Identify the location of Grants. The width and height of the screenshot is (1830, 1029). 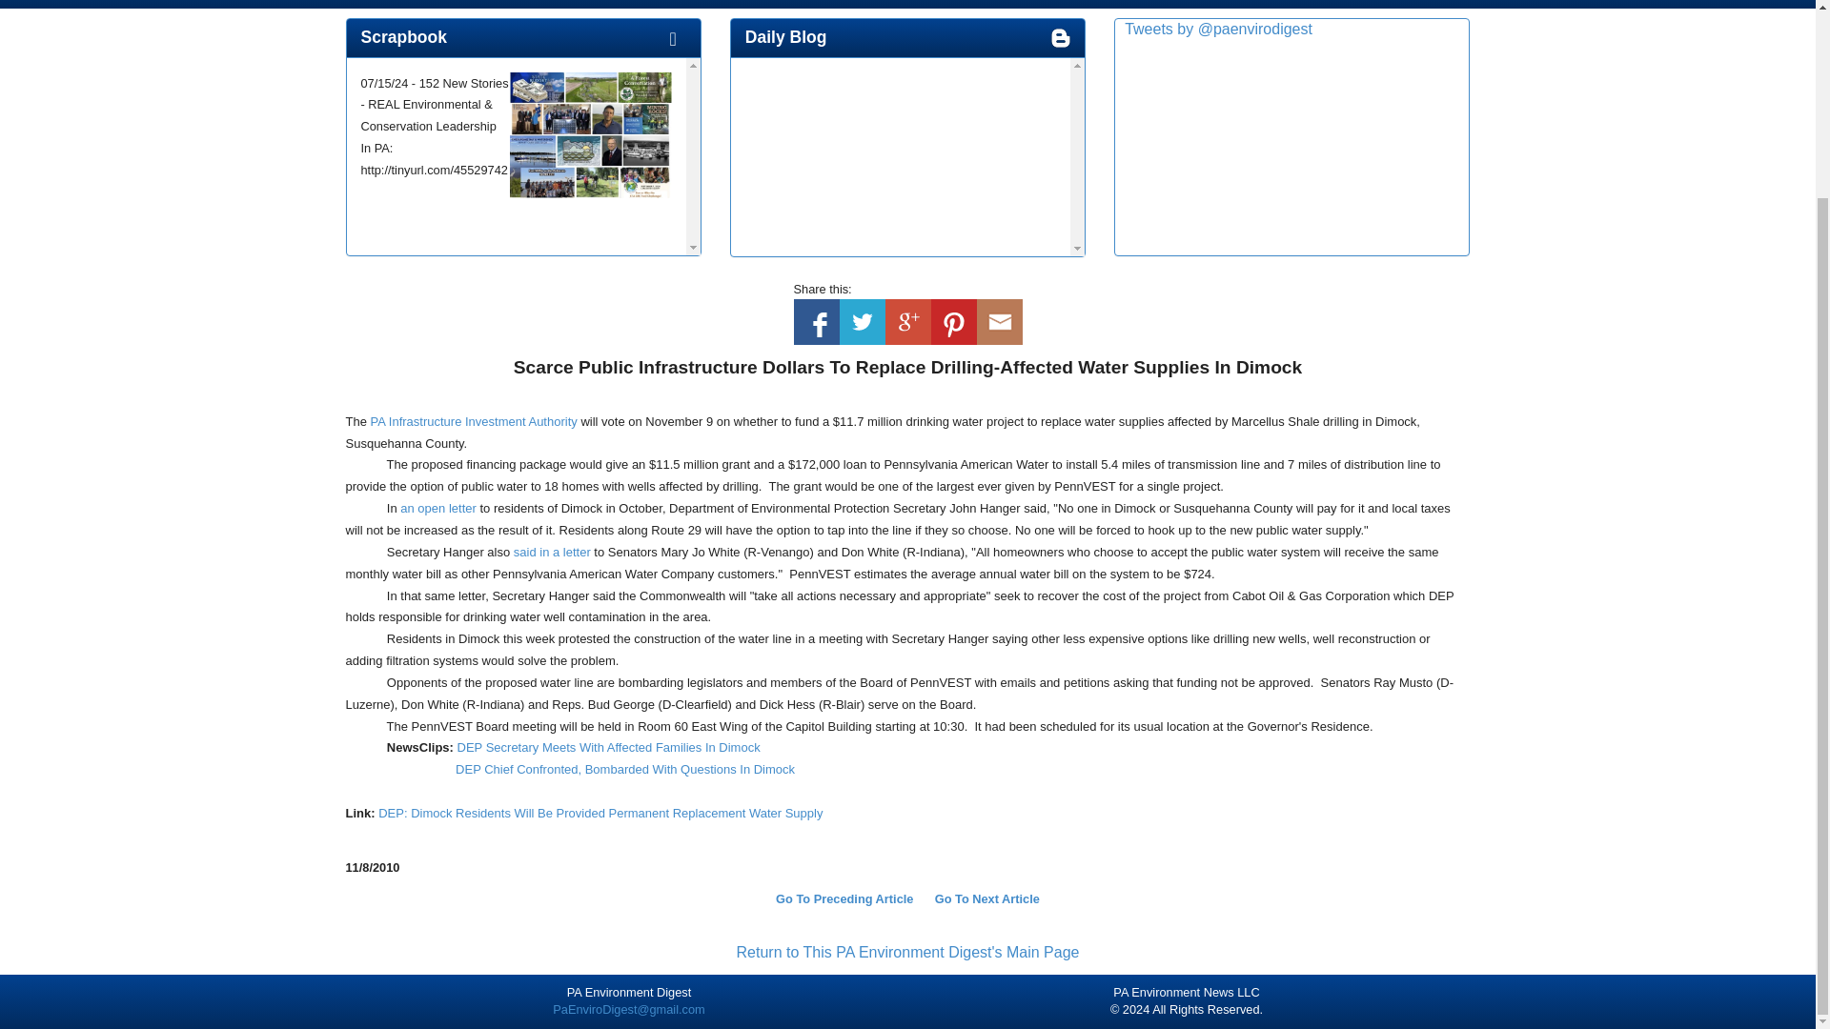
(882, 3).